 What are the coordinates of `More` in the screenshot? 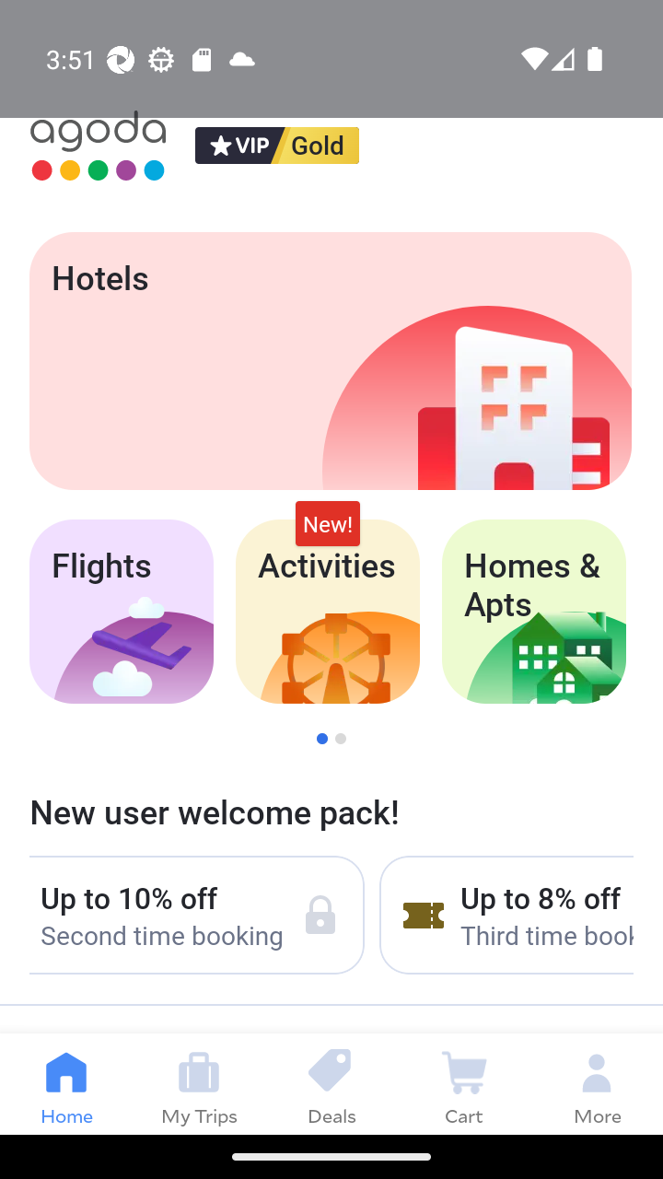 It's located at (597, 1083).